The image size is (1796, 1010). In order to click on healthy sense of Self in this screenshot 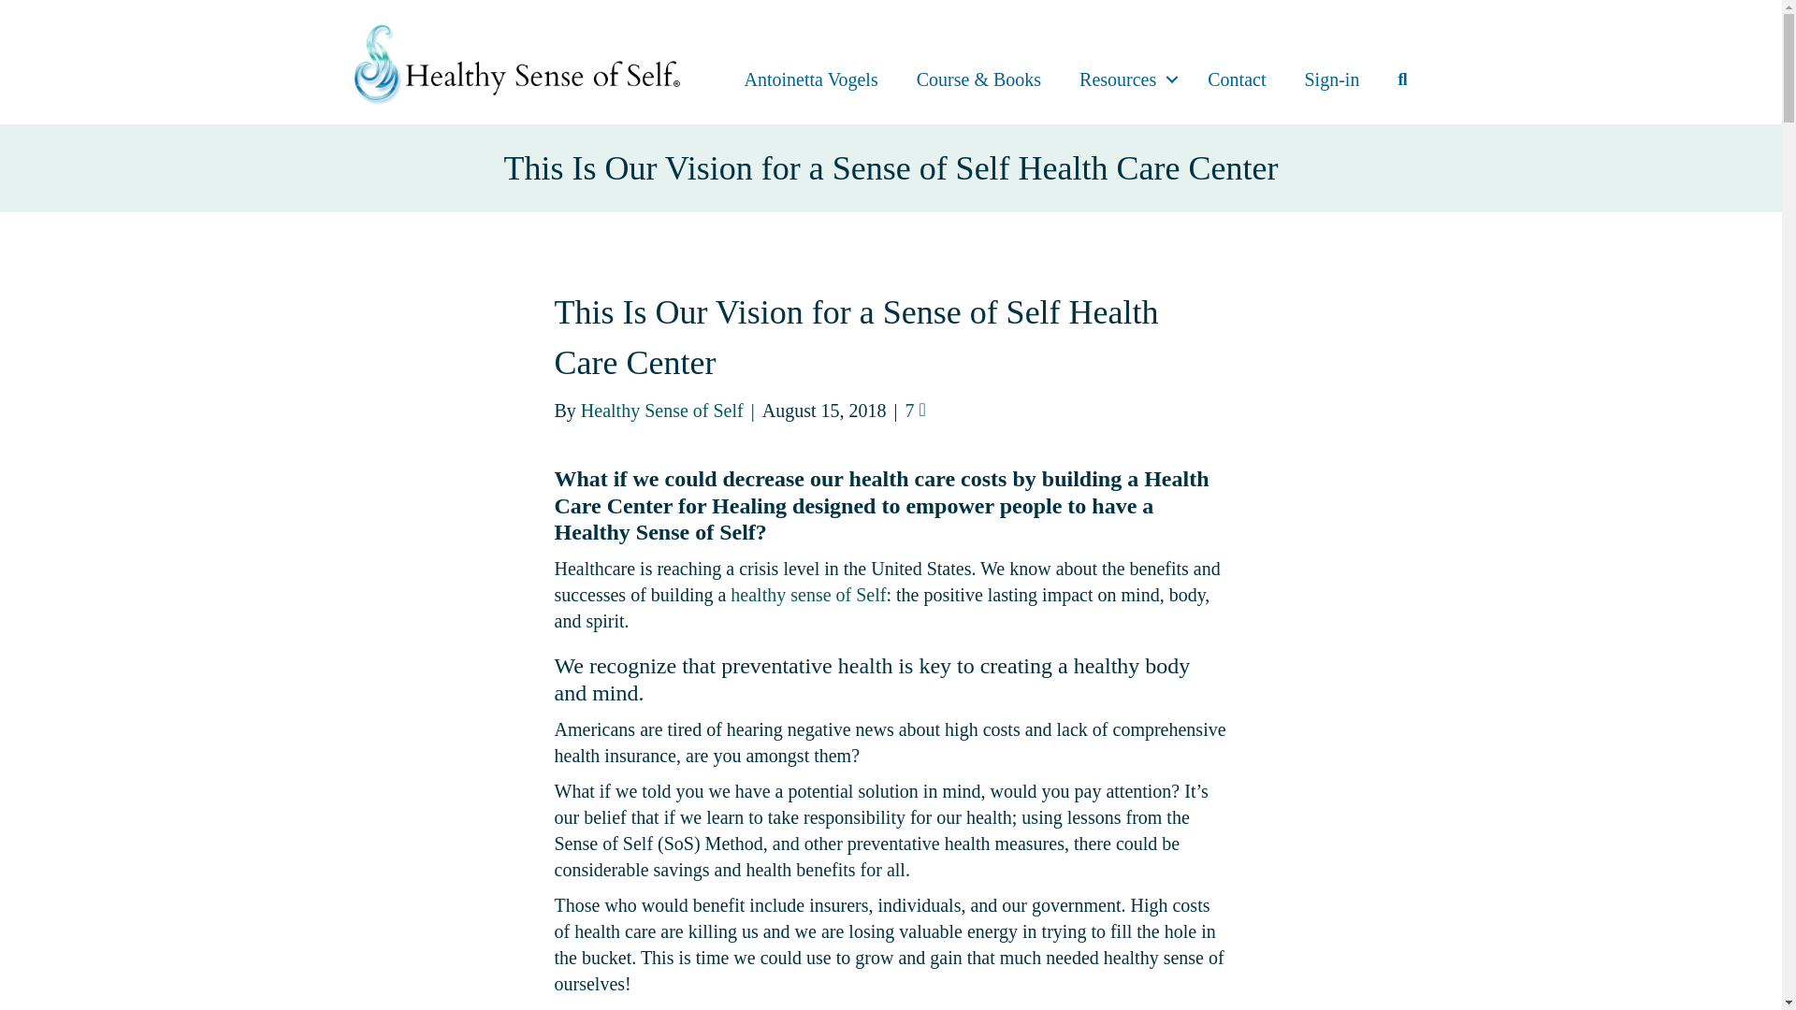, I will do `click(808, 595)`.